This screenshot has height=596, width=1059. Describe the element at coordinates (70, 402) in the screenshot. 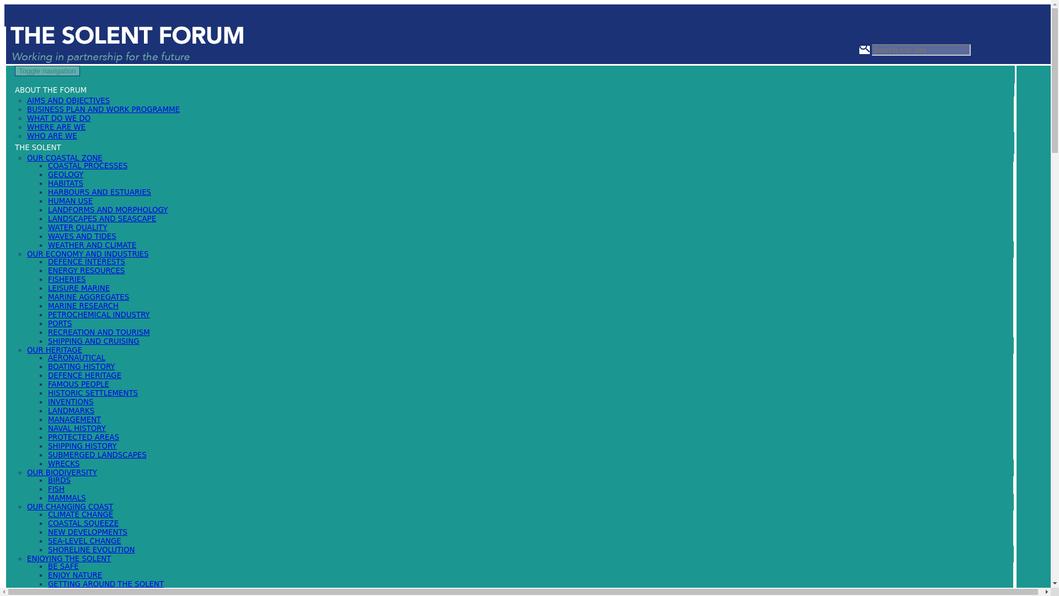

I see `INVENTIONS` at that location.